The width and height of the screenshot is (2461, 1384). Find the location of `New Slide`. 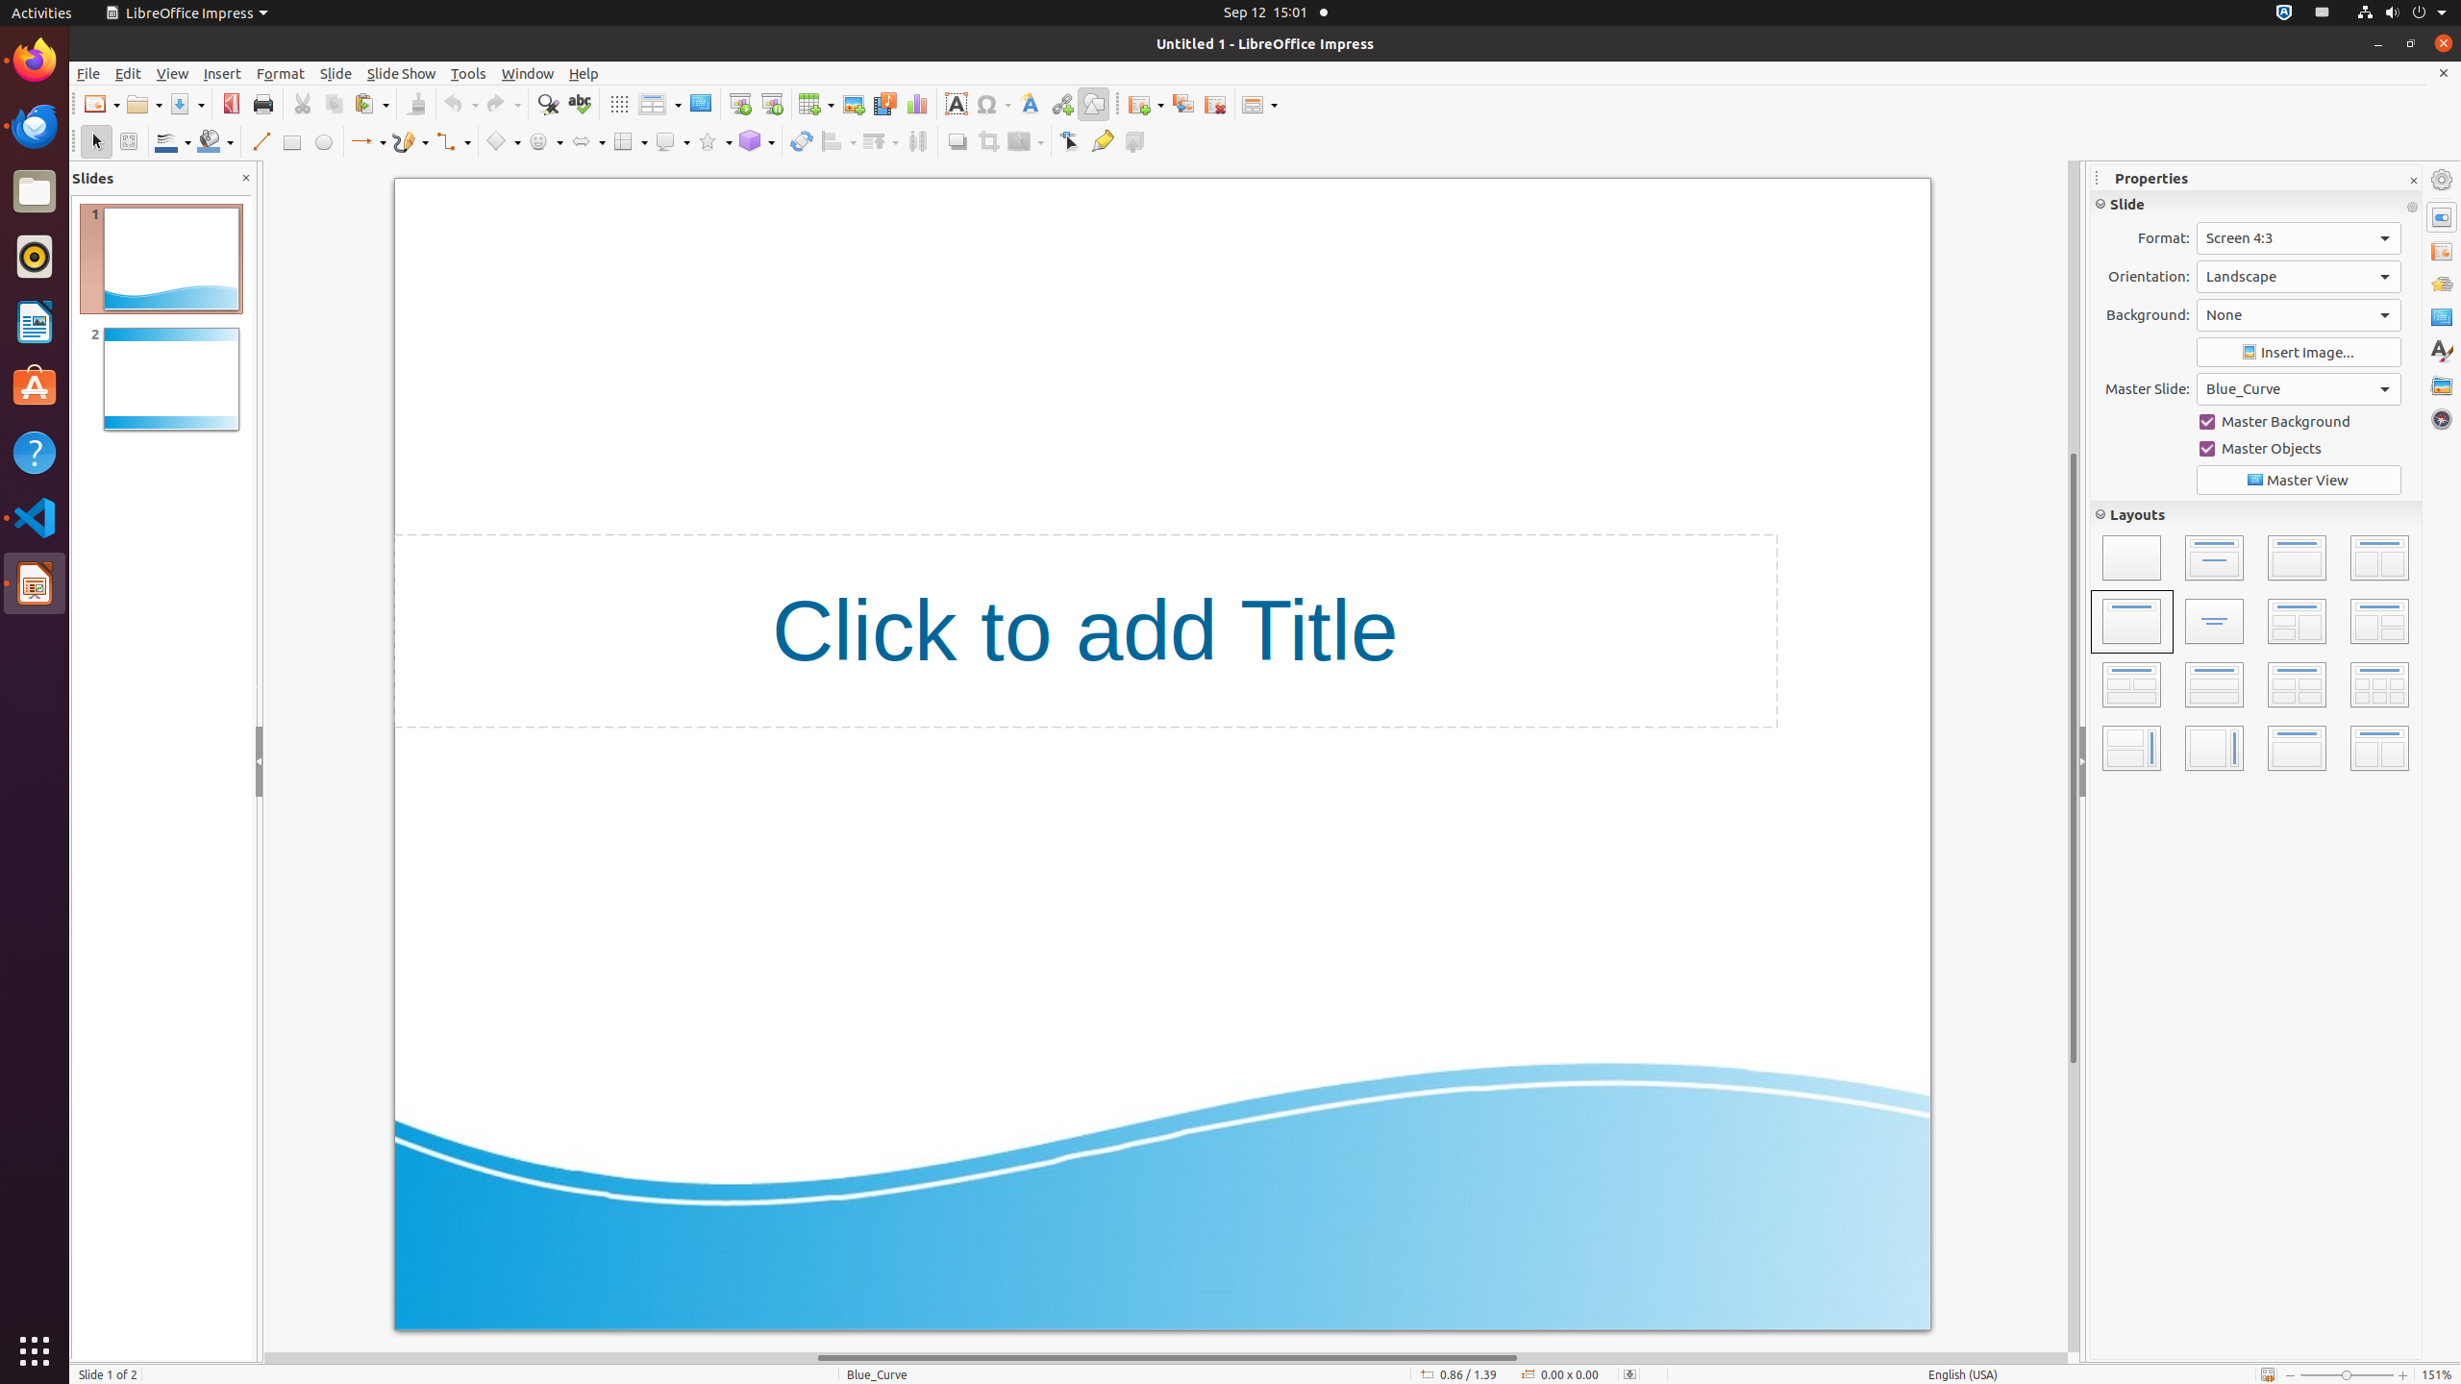

New Slide is located at coordinates (1146, 104).